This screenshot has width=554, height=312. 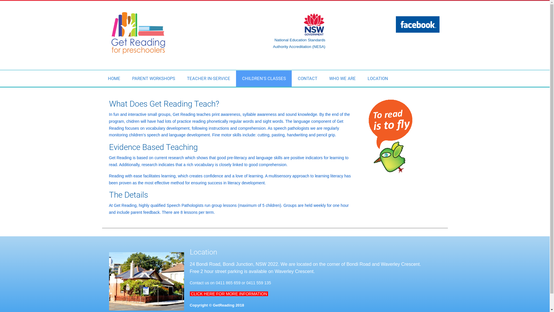 I want to click on CHILDREN'S CLASSES, so click(x=264, y=79).